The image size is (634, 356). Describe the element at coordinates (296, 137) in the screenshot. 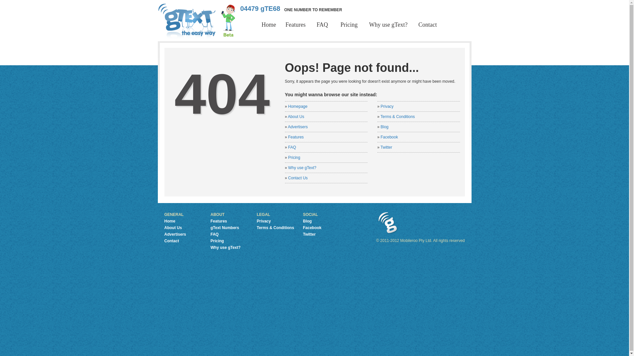

I see `Features` at that location.